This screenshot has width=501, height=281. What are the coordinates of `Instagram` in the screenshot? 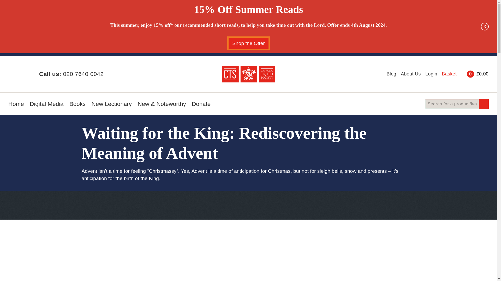 It's located at (22, 74).